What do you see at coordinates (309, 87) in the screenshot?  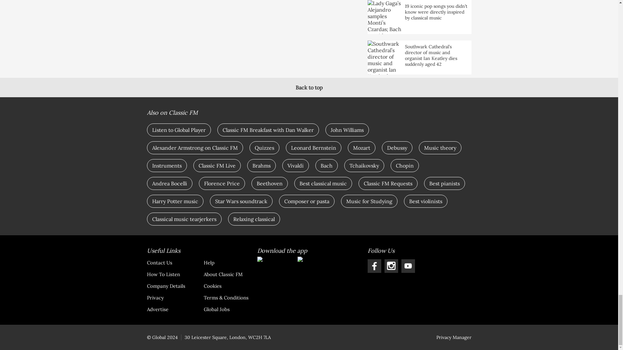 I see `Back to top` at bounding box center [309, 87].